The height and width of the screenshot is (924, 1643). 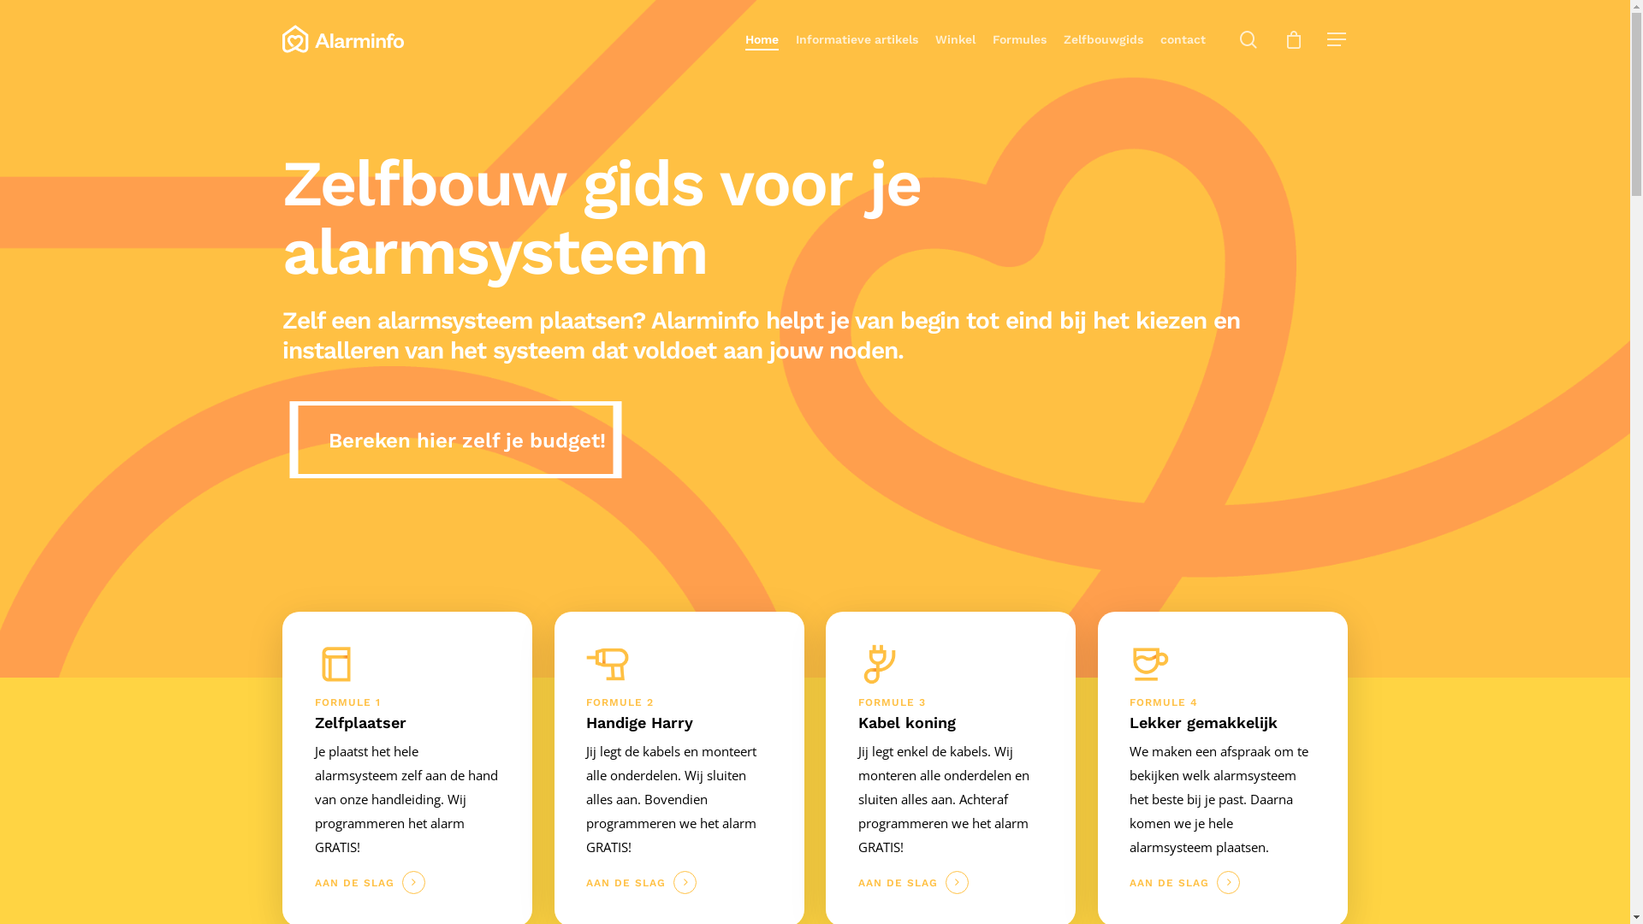 What do you see at coordinates (1183, 39) in the screenshot?
I see `contact` at bounding box center [1183, 39].